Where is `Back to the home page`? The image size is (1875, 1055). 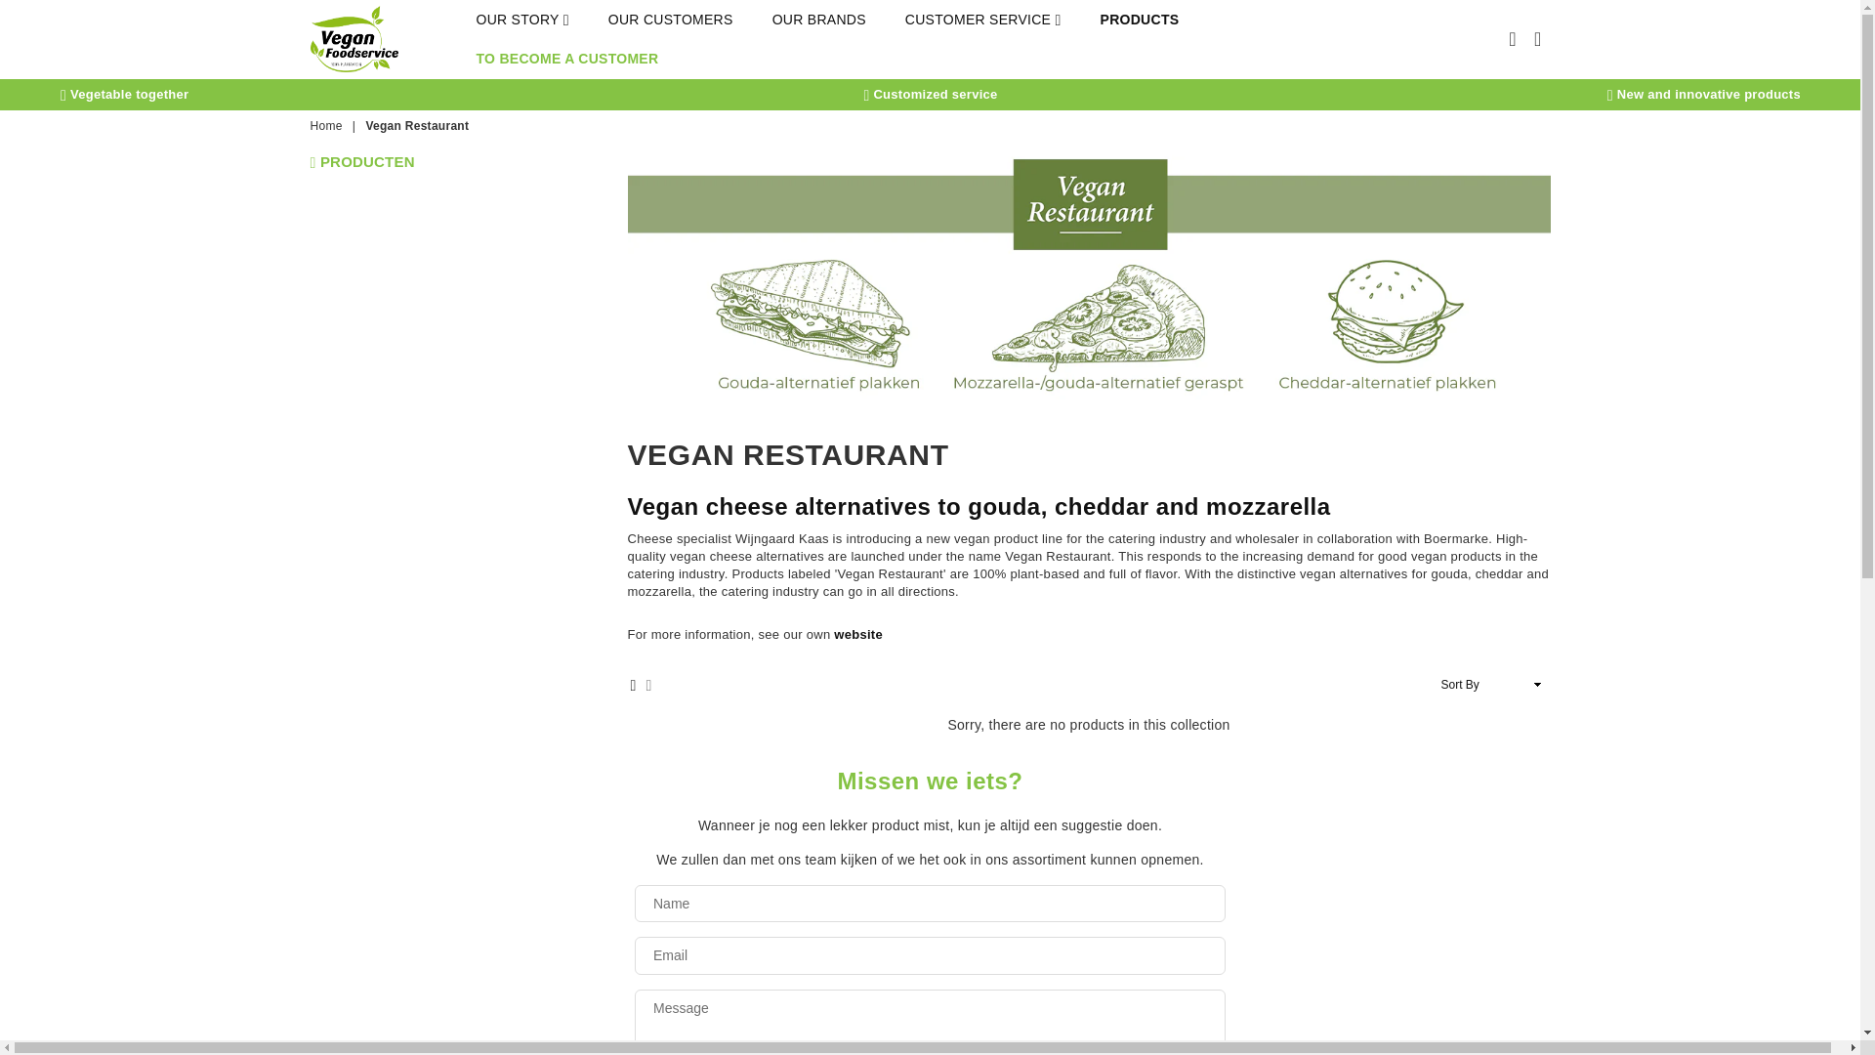
Back to the home page is located at coordinates (328, 126).